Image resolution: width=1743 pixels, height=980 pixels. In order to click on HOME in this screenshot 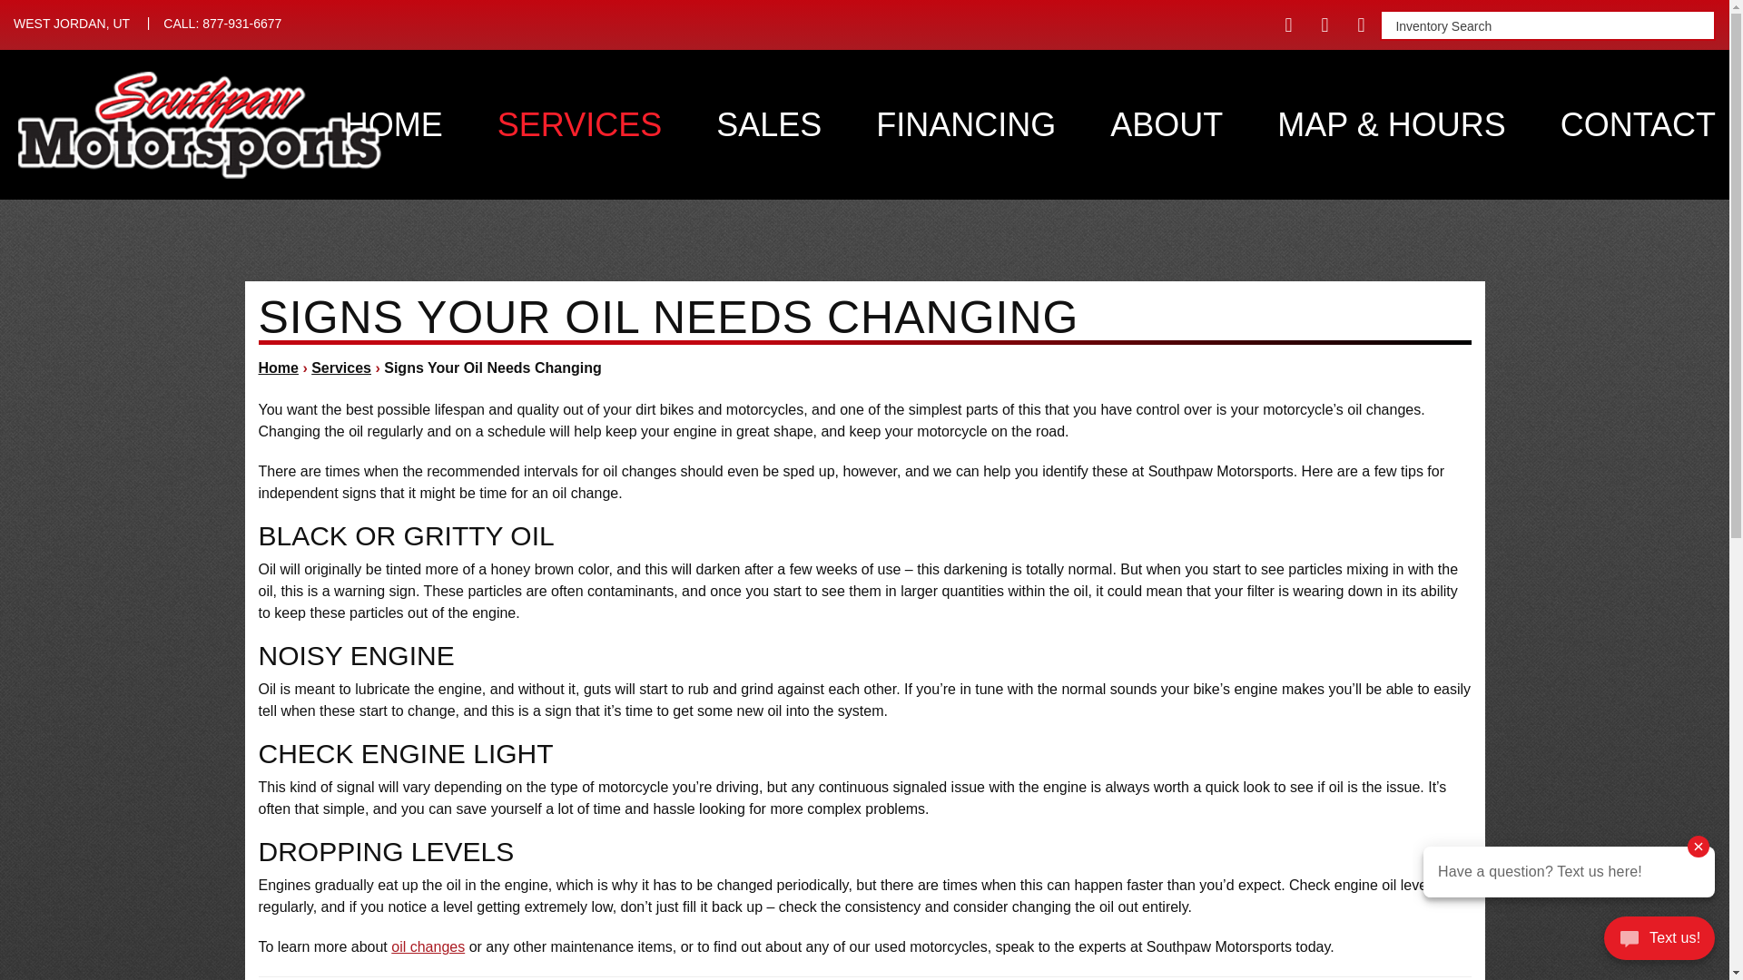, I will do `click(74, 24)`.